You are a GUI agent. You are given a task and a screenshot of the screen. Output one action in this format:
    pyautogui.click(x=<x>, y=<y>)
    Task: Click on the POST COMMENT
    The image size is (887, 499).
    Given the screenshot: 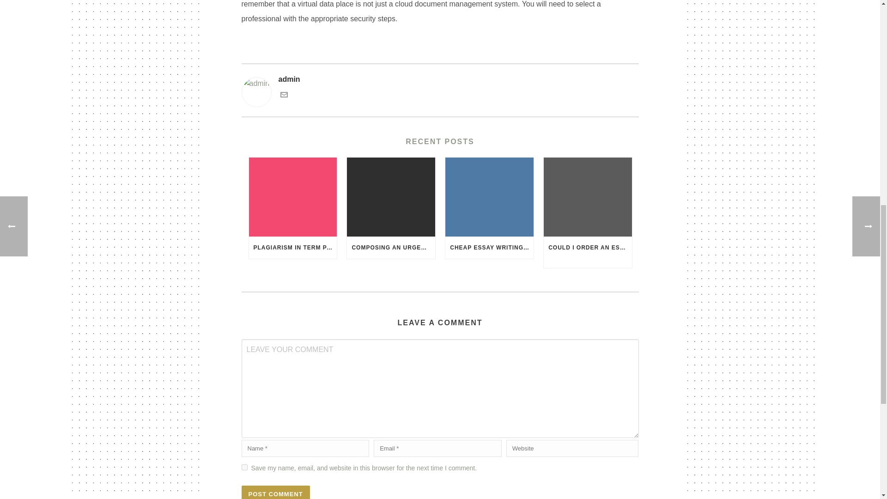 What is the action you would take?
    pyautogui.click(x=275, y=492)
    